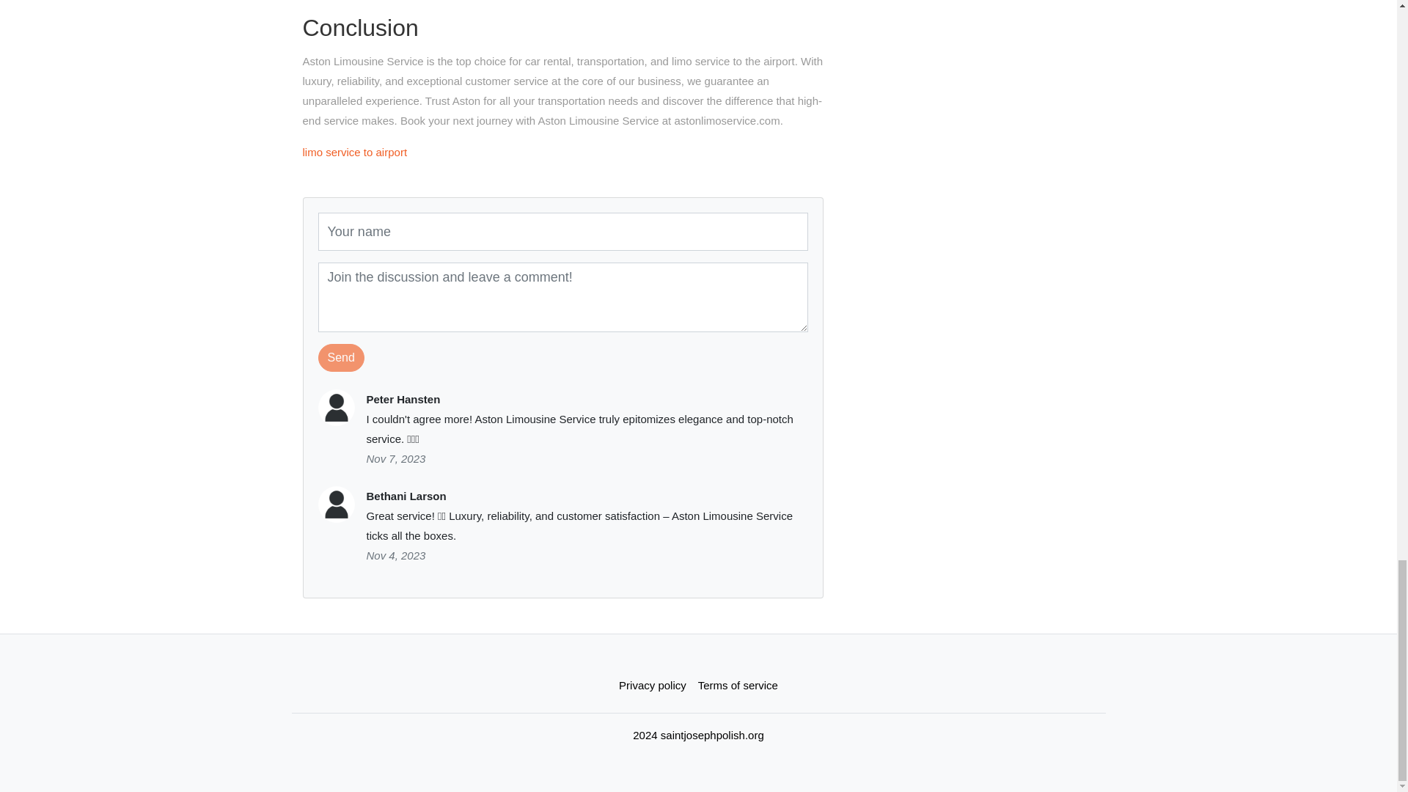 The image size is (1408, 792). Describe the element at coordinates (653, 685) in the screenshot. I see `Privacy policy` at that location.